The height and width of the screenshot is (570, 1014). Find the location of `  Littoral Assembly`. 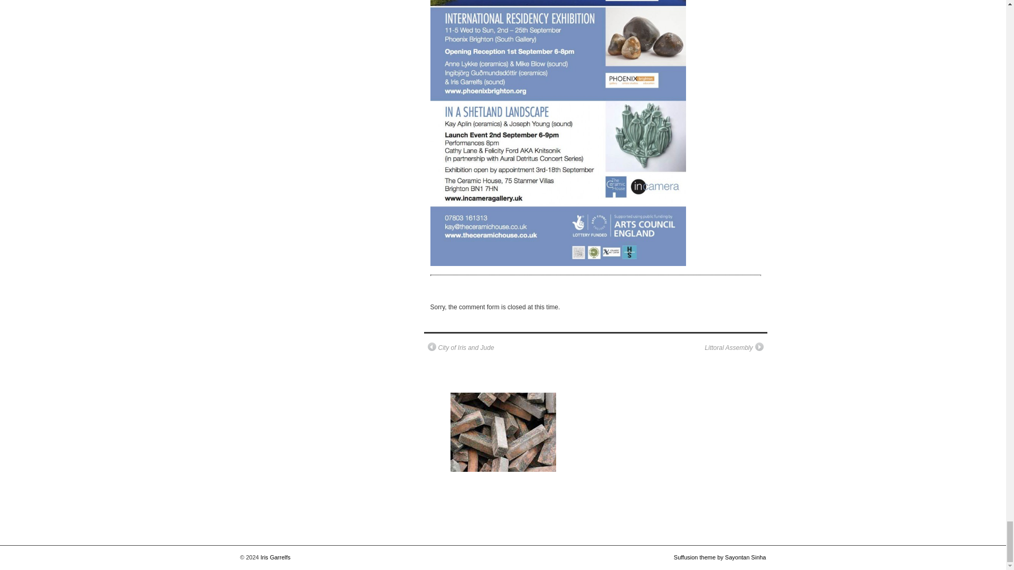

  Littoral Assembly is located at coordinates (734, 348).